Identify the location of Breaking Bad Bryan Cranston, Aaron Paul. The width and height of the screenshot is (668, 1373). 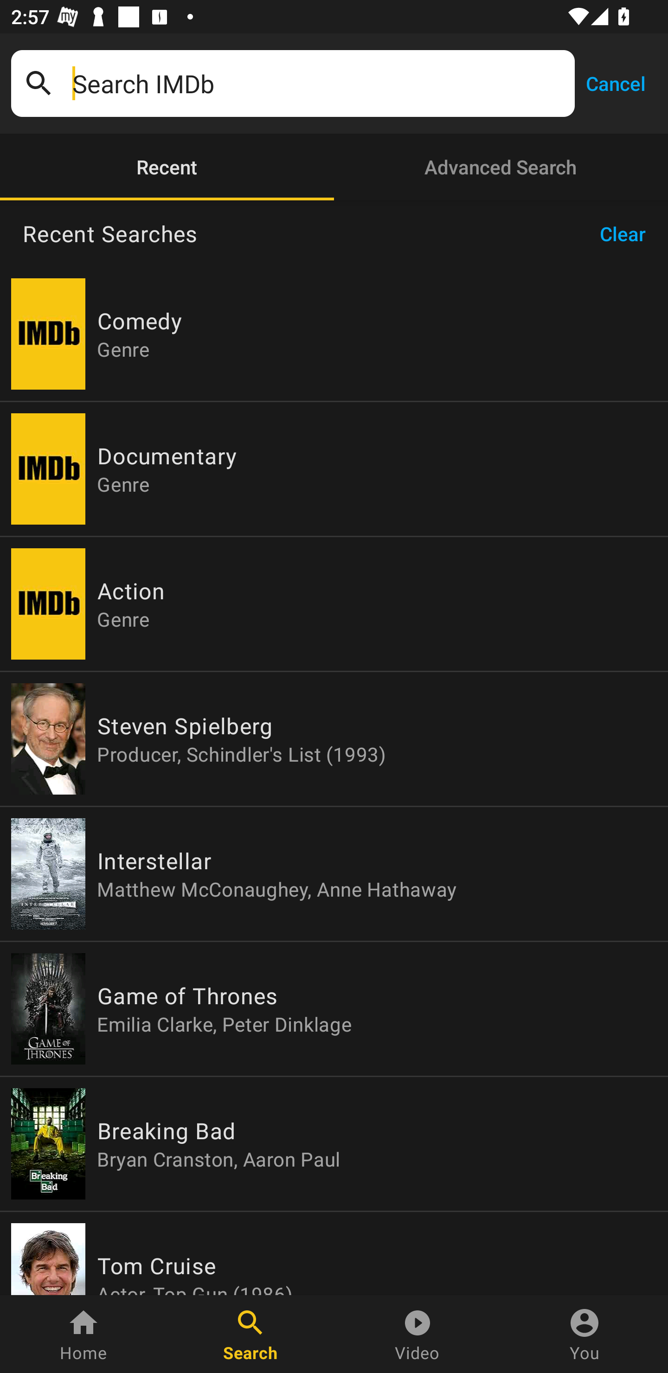
(334, 1143).